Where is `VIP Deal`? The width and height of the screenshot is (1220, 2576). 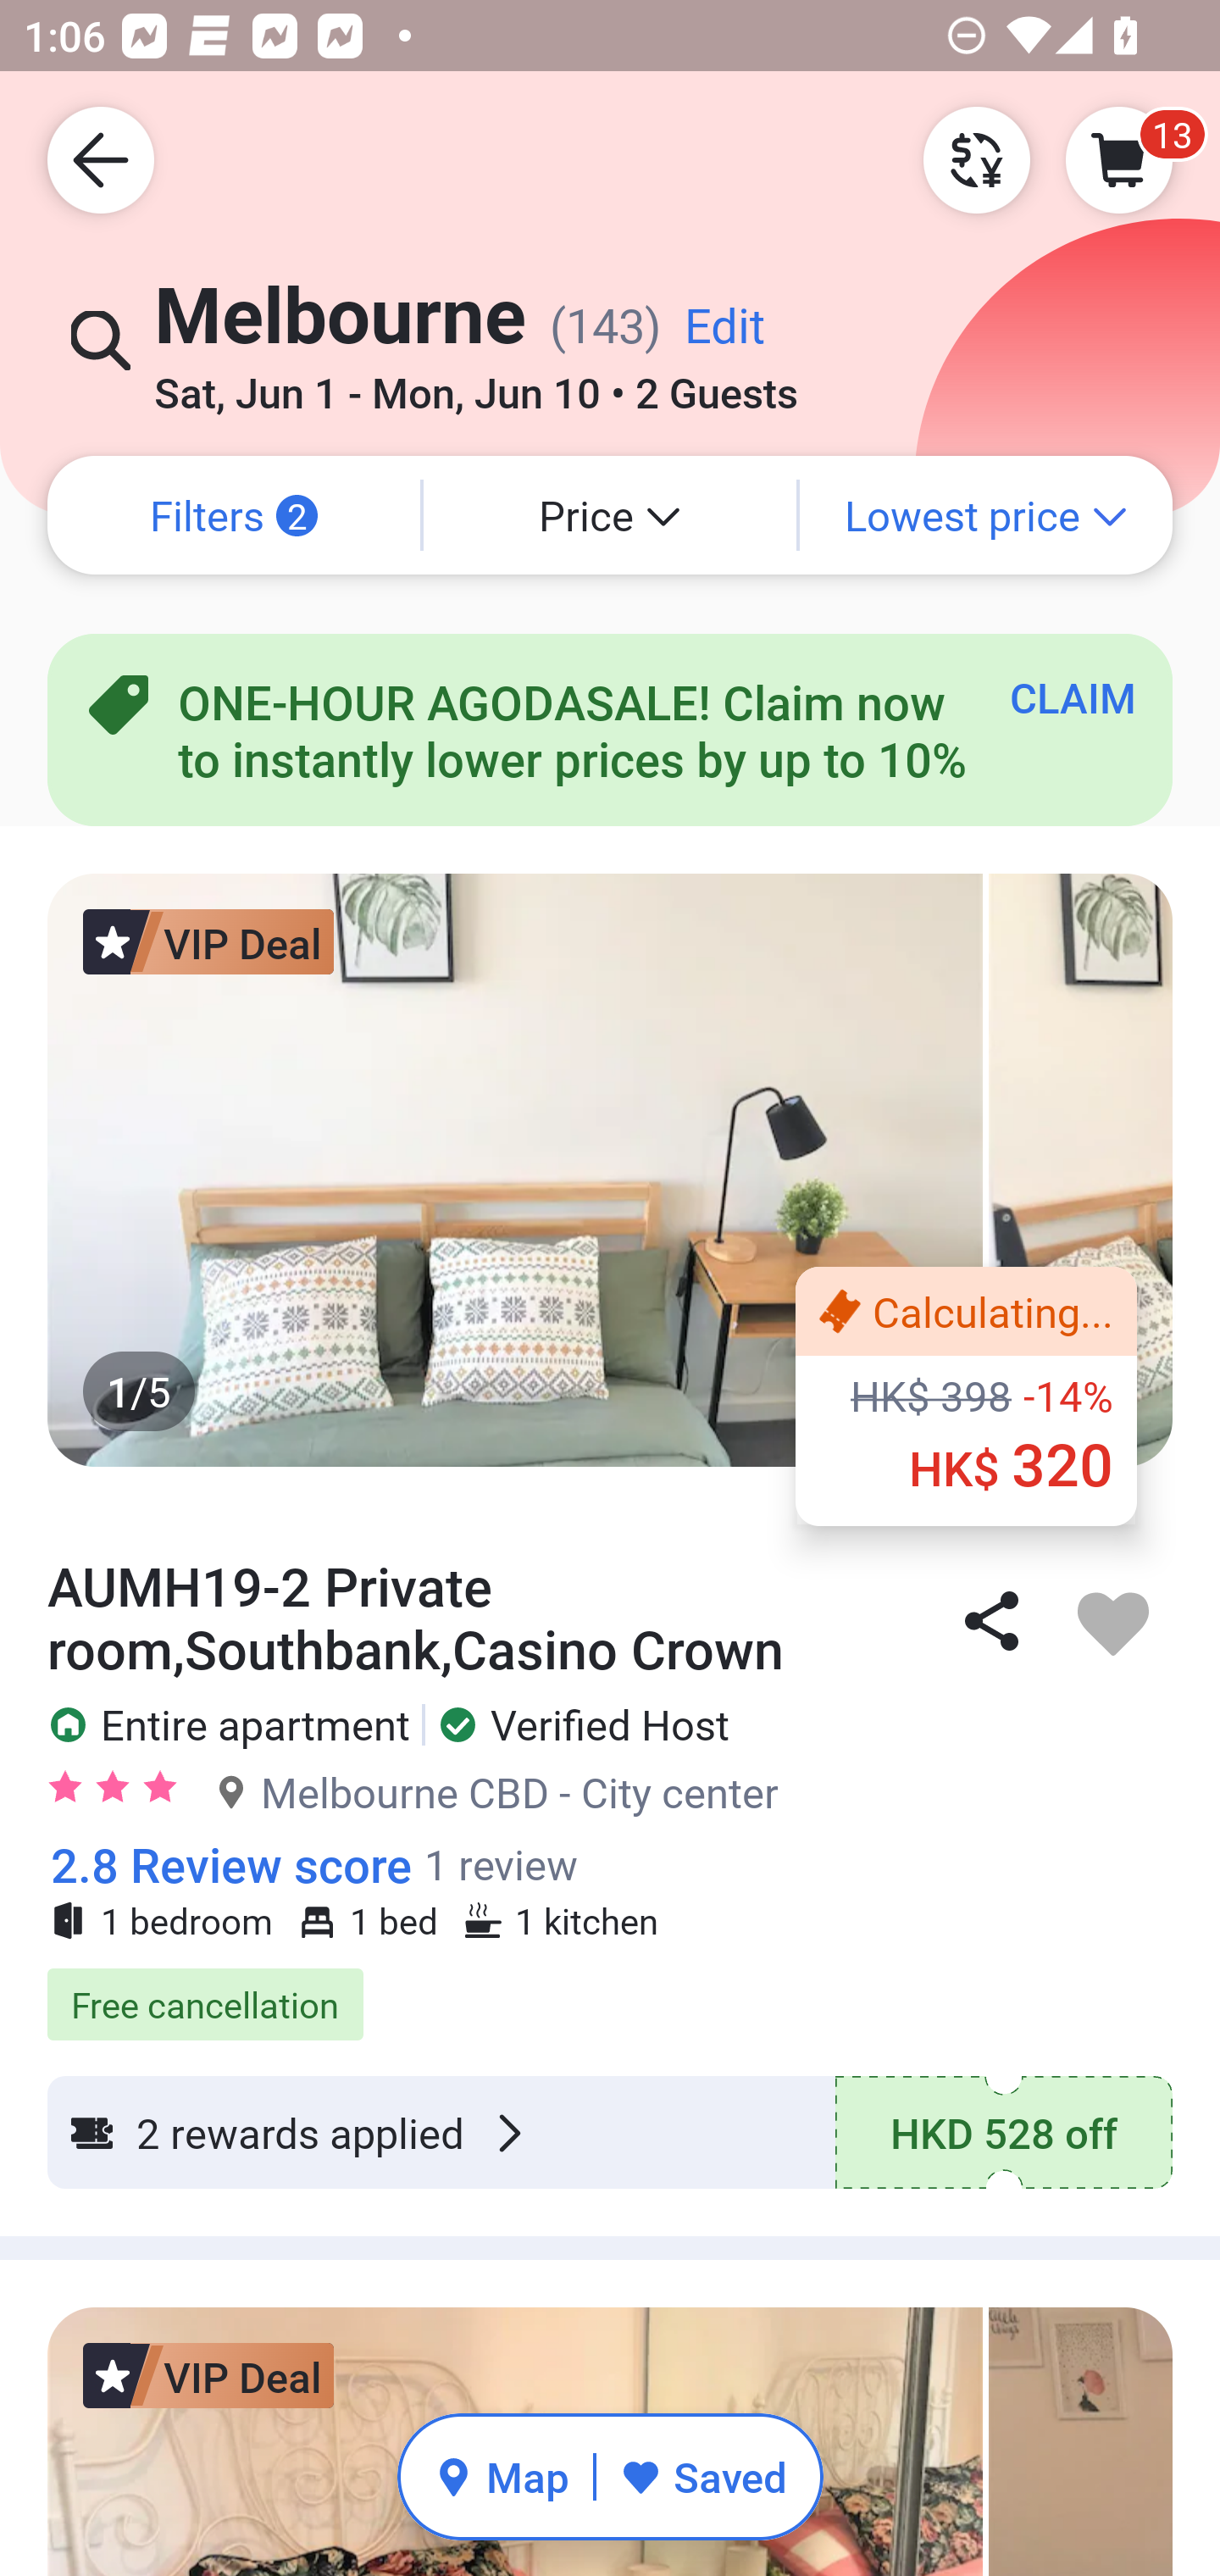 VIP Deal is located at coordinates (208, 941).